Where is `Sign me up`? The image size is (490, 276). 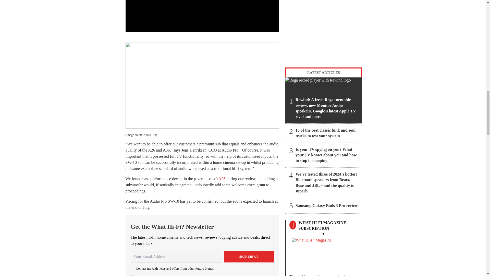
Sign me up is located at coordinates (249, 257).